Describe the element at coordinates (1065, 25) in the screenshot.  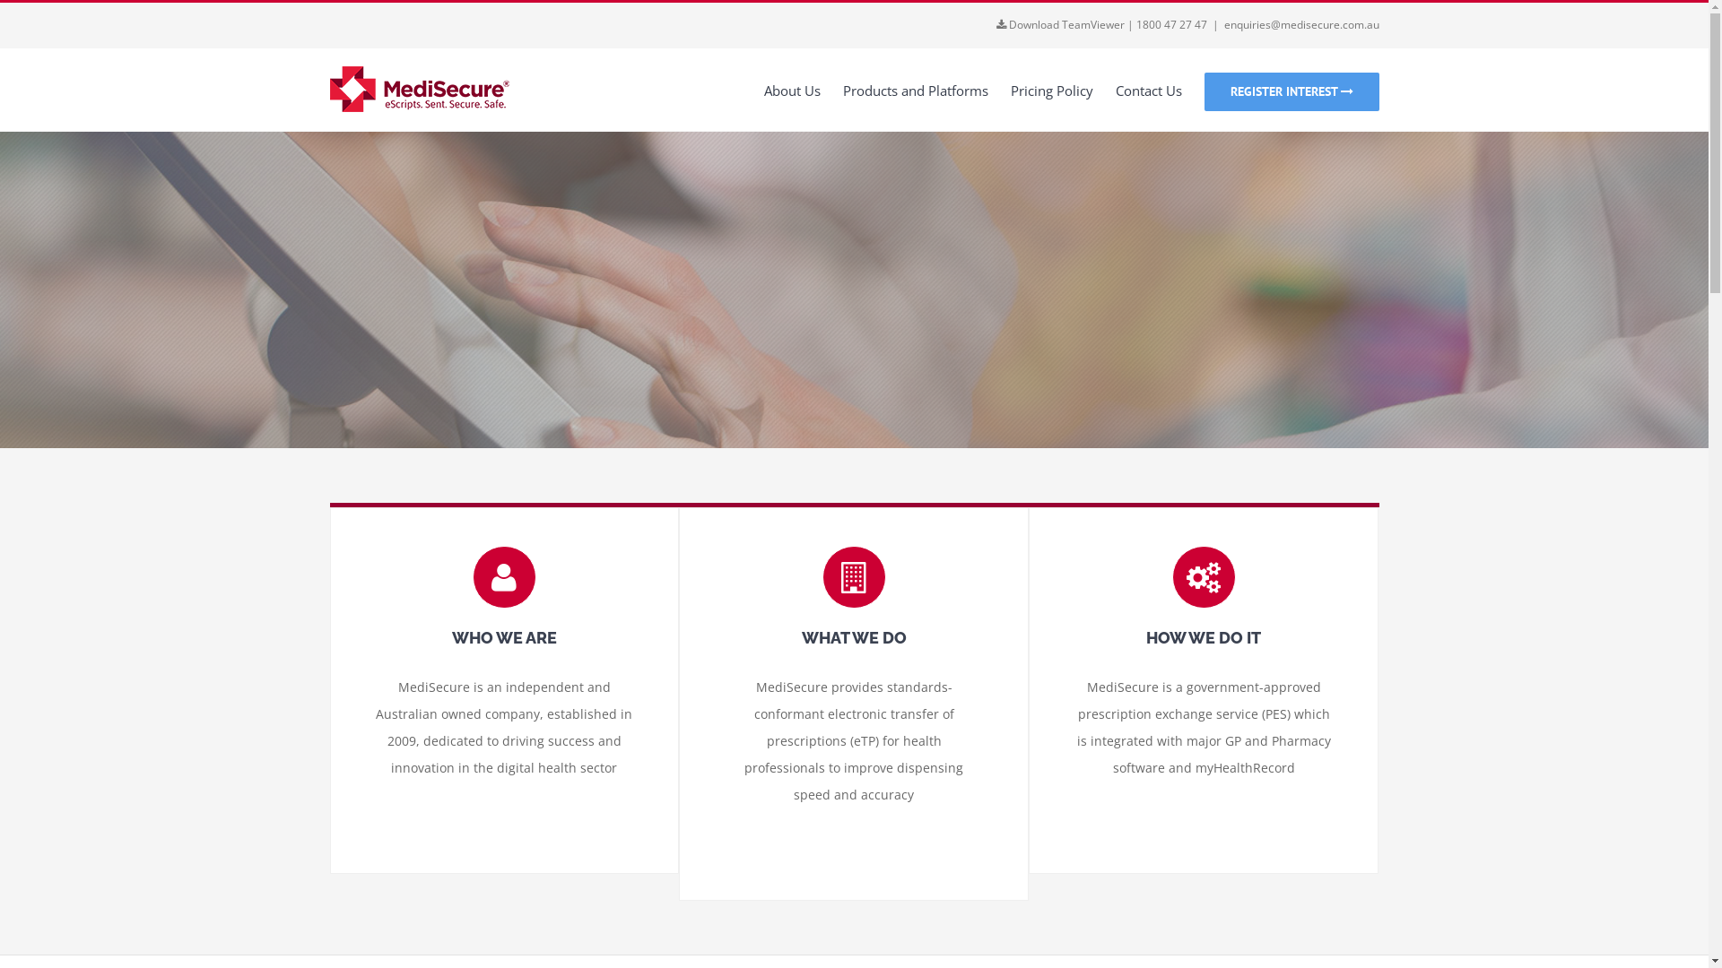
I see `Download TeamViewer` at that location.